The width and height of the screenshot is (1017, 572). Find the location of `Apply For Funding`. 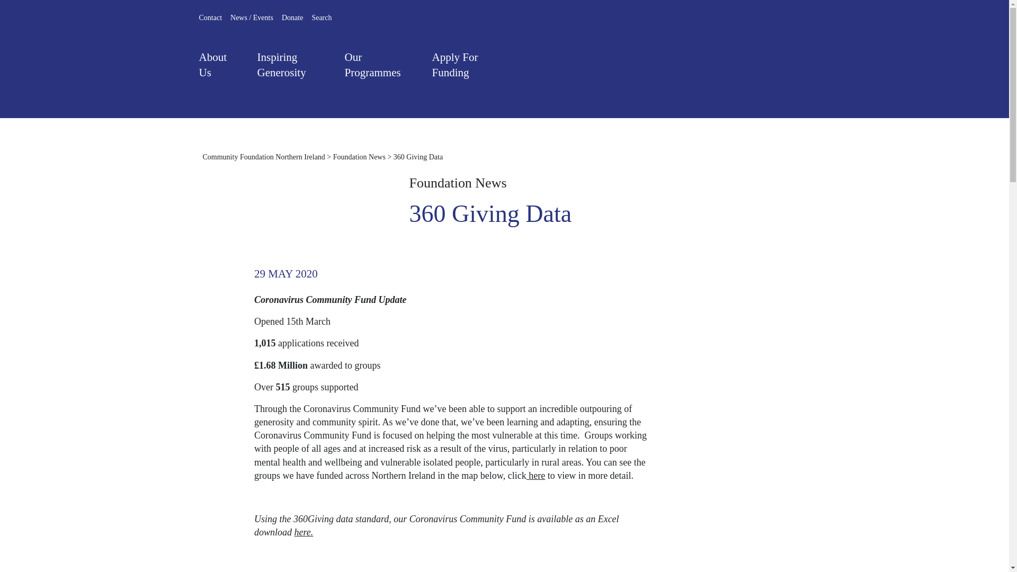

Apply For Funding is located at coordinates (466, 69).